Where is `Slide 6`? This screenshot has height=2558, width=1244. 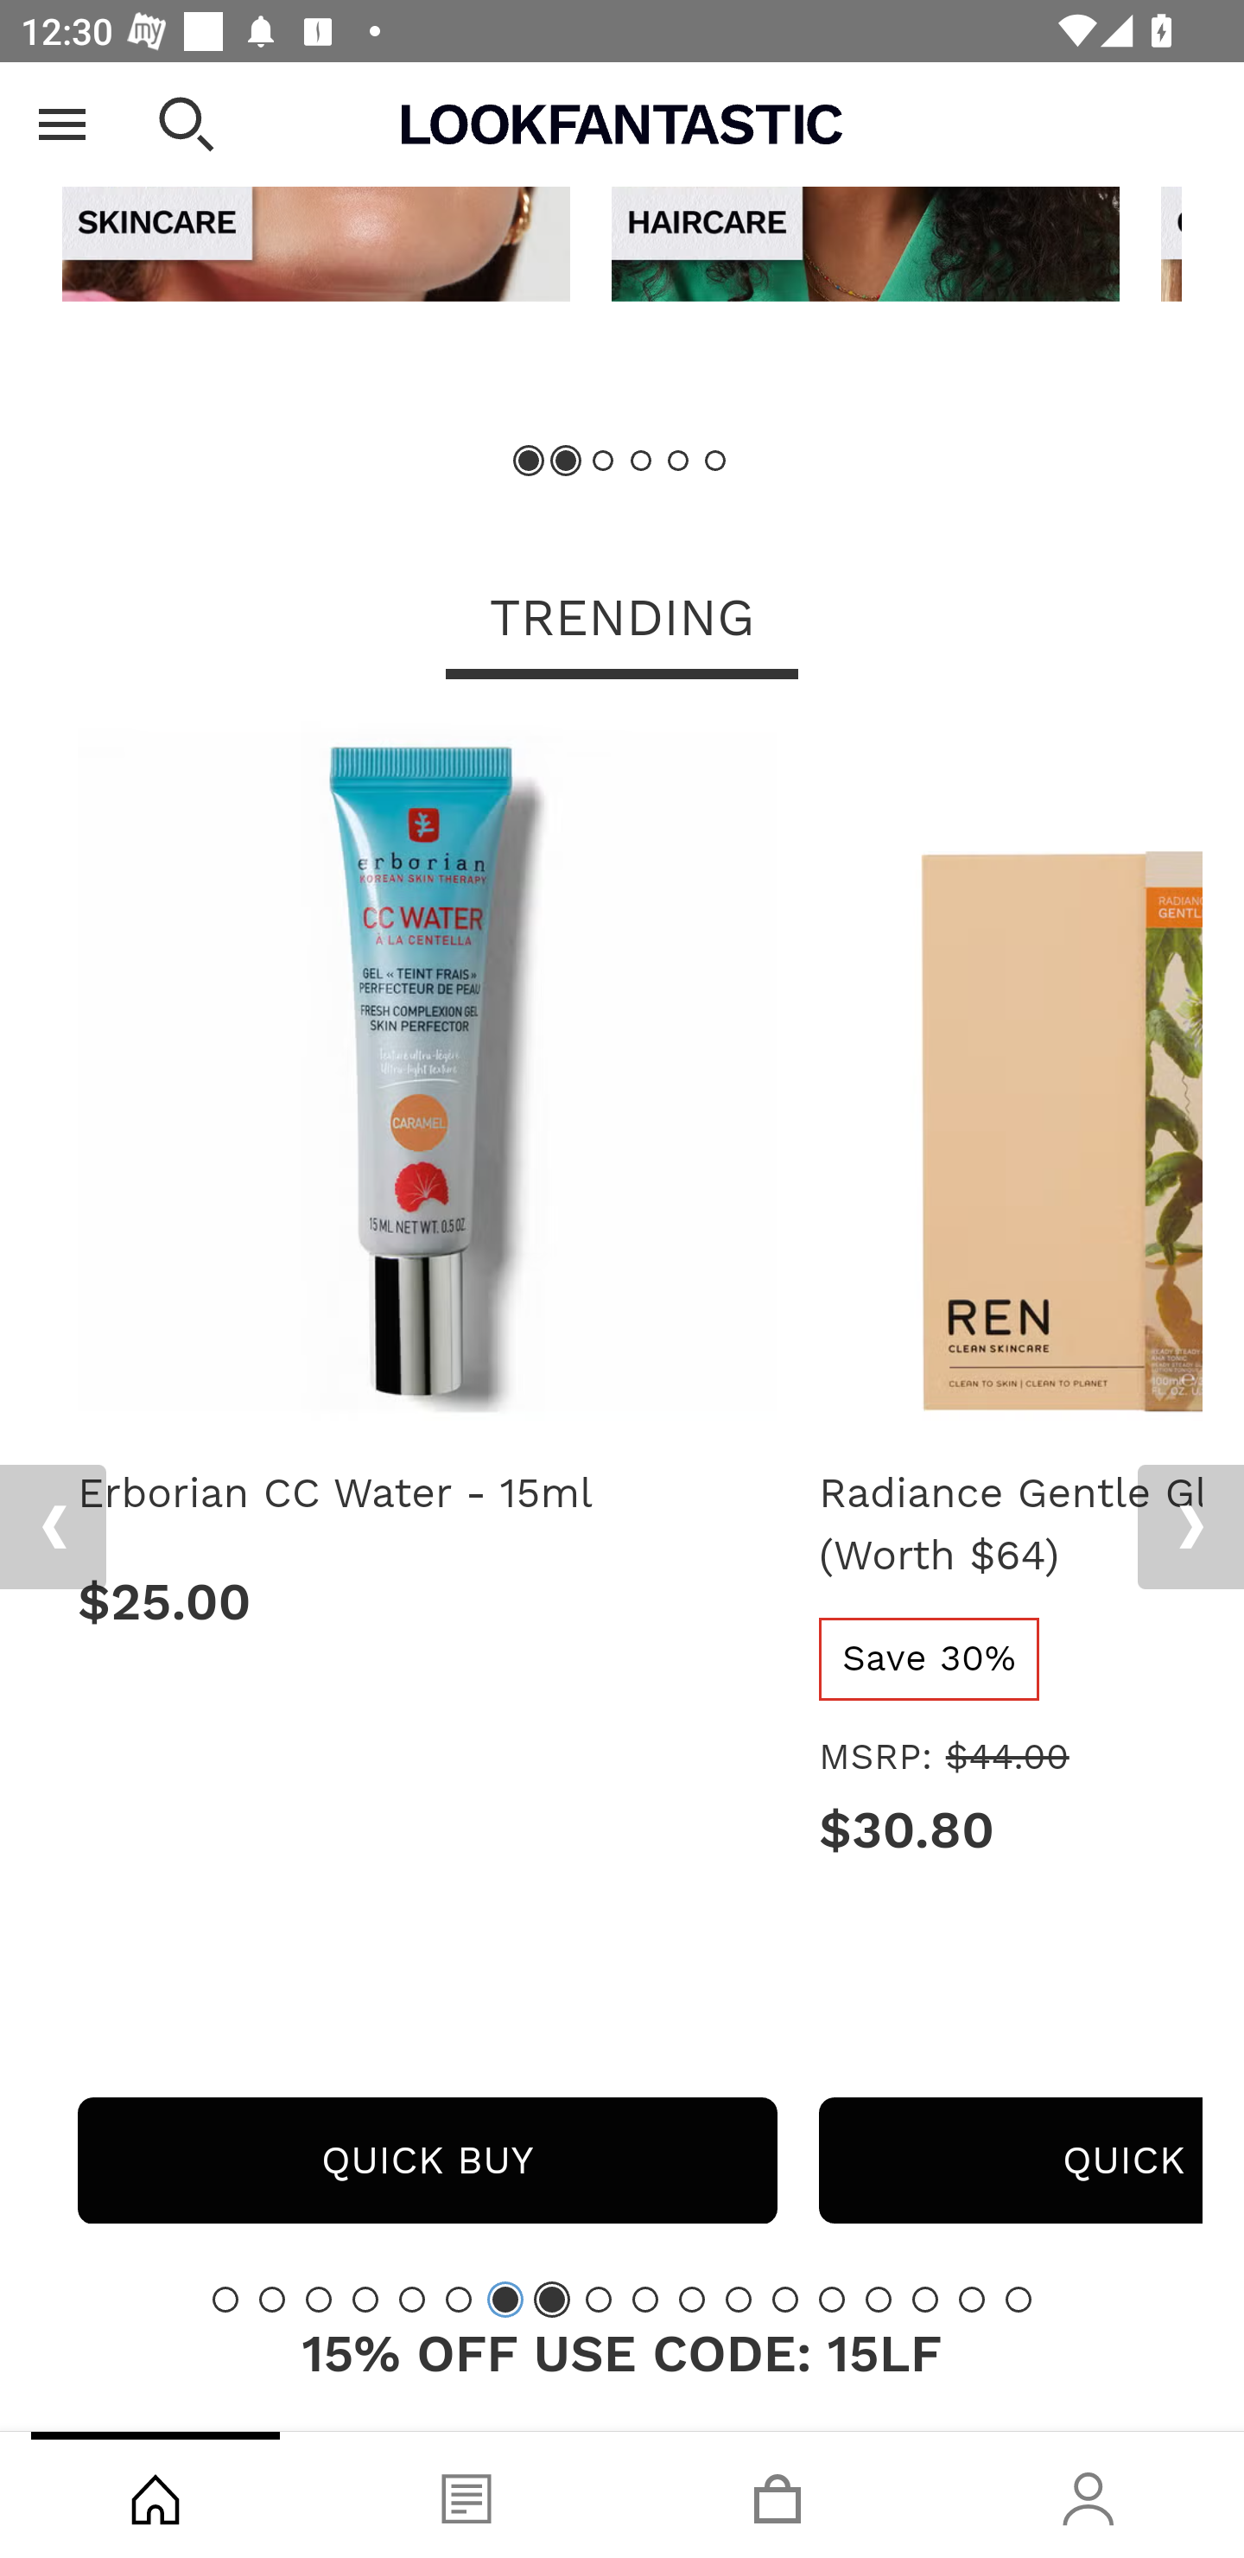 Slide 6 is located at coordinates (458, 2300).